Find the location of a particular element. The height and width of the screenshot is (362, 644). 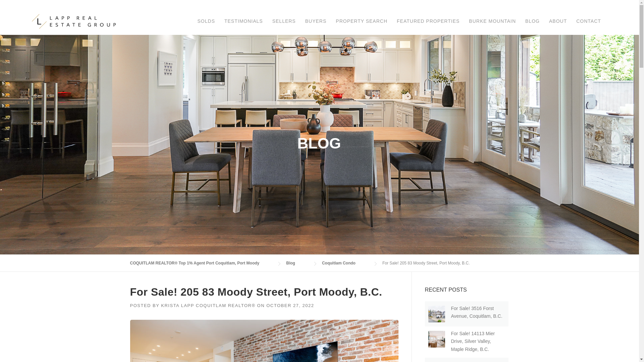

TESTIMONIALS is located at coordinates (244, 21).